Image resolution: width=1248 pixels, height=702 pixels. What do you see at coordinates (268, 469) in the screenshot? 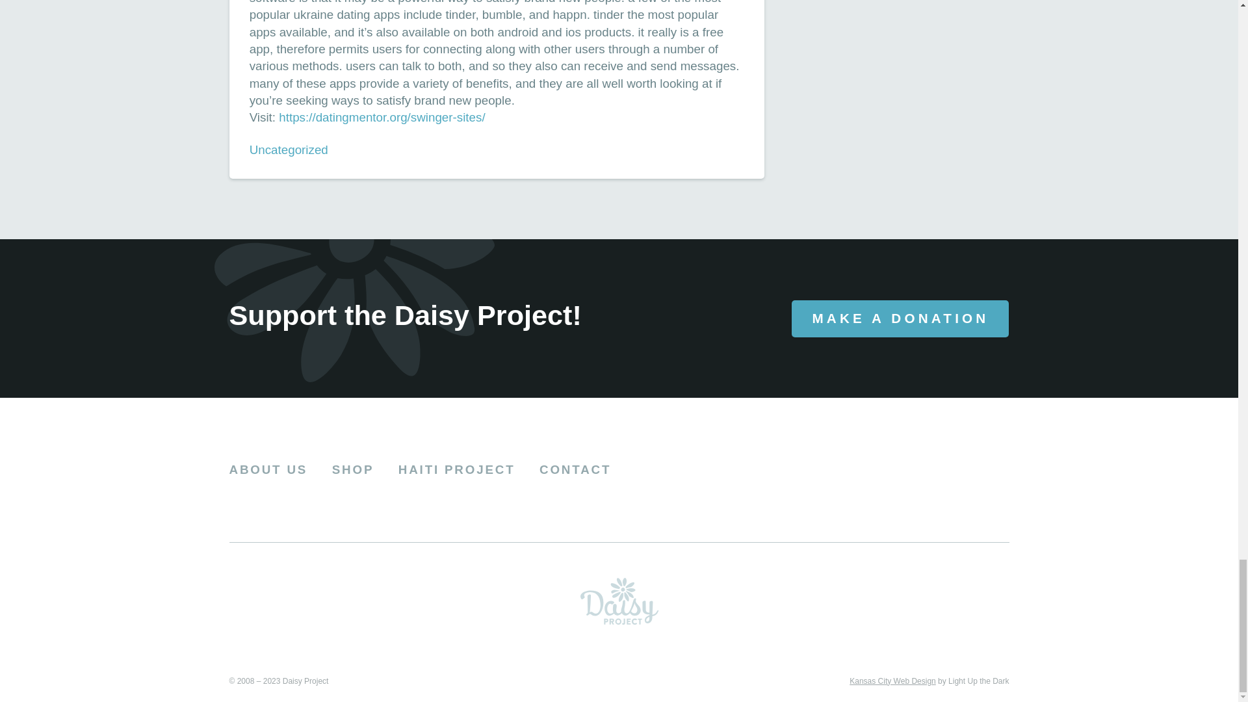
I see `ABOUT US` at bounding box center [268, 469].